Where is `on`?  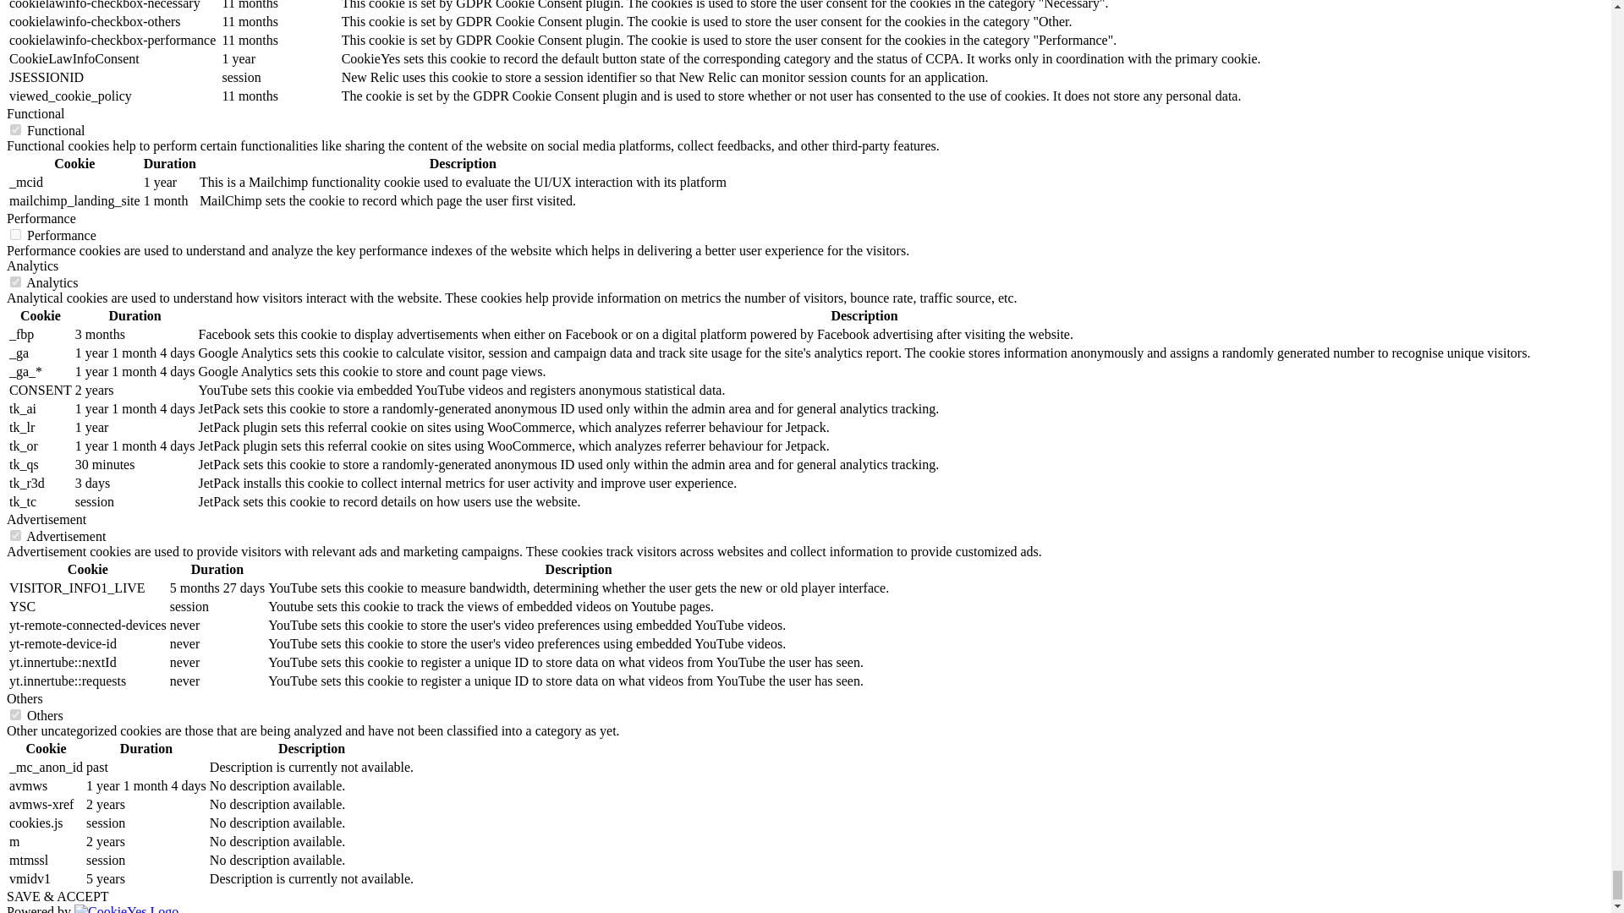
on is located at coordinates (15, 536).